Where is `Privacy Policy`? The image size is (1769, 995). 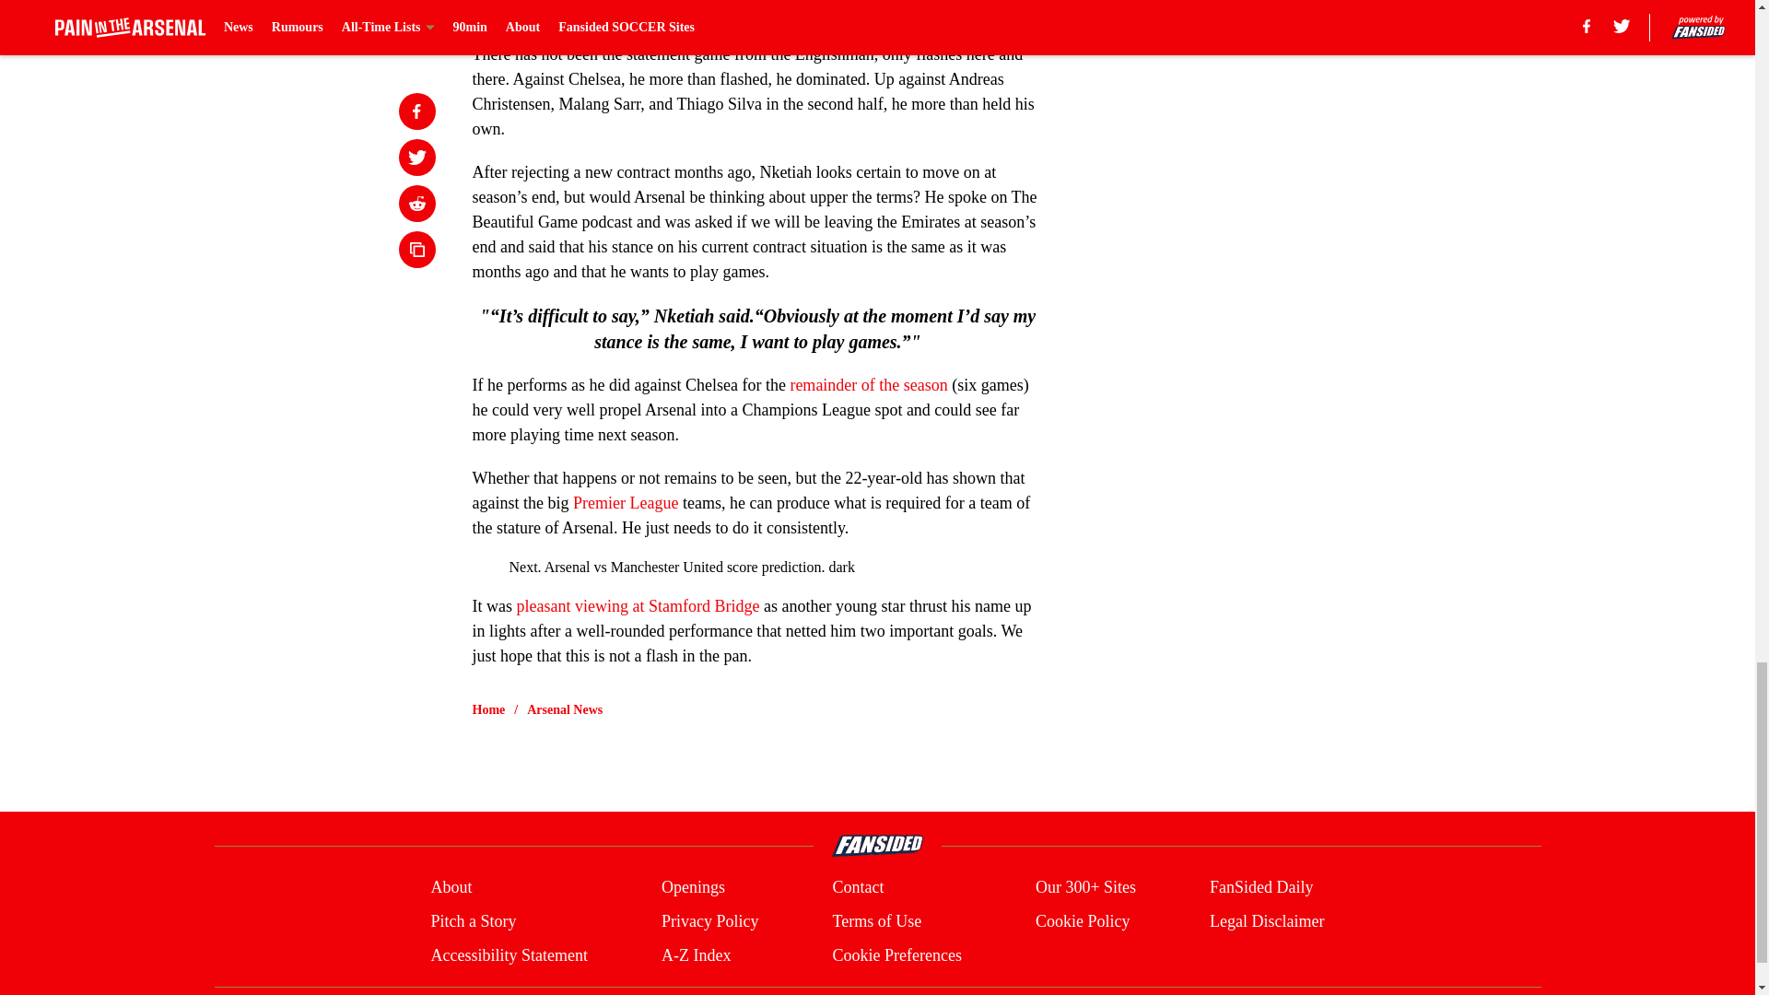
Privacy Policy is located at coordinates (709, 921).